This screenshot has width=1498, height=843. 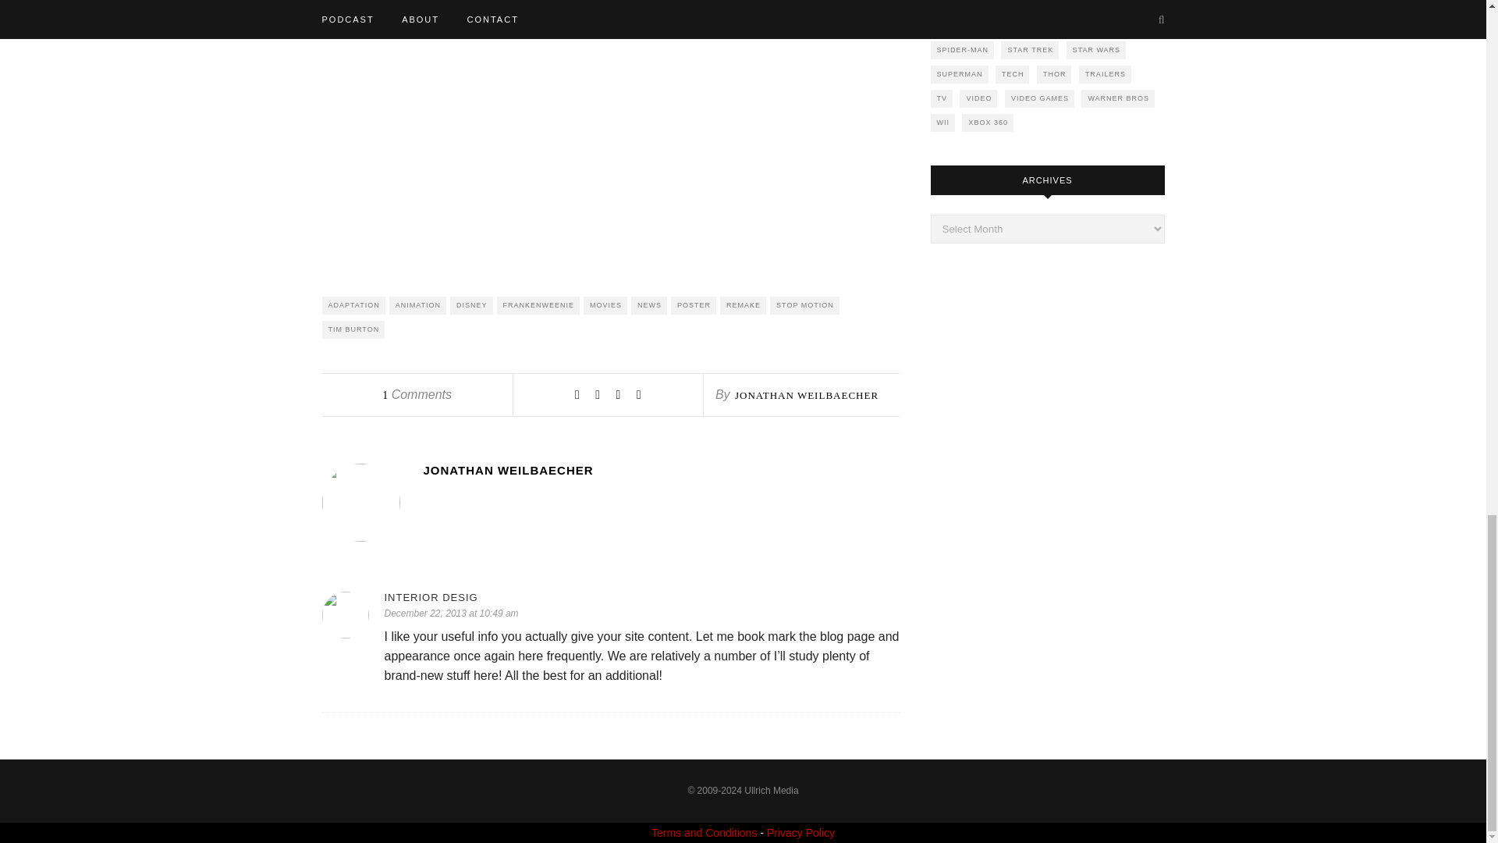 I want to click on JONATHAN WEILBAECHER, so click(x=660, y=470).